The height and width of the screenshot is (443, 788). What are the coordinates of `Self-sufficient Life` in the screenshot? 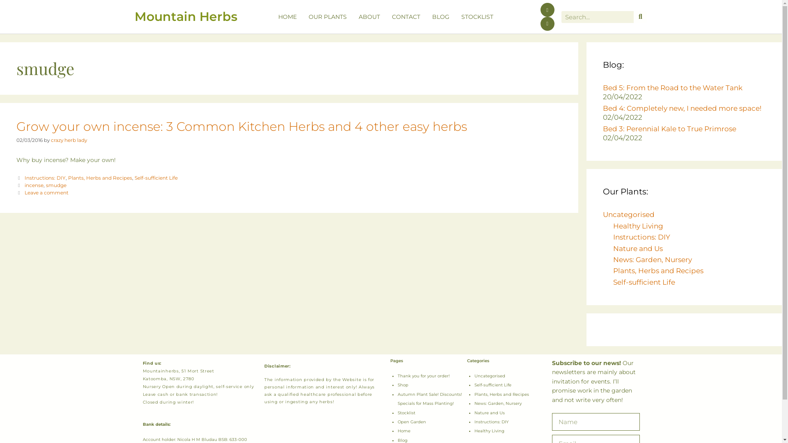 It's located at (156, 178).